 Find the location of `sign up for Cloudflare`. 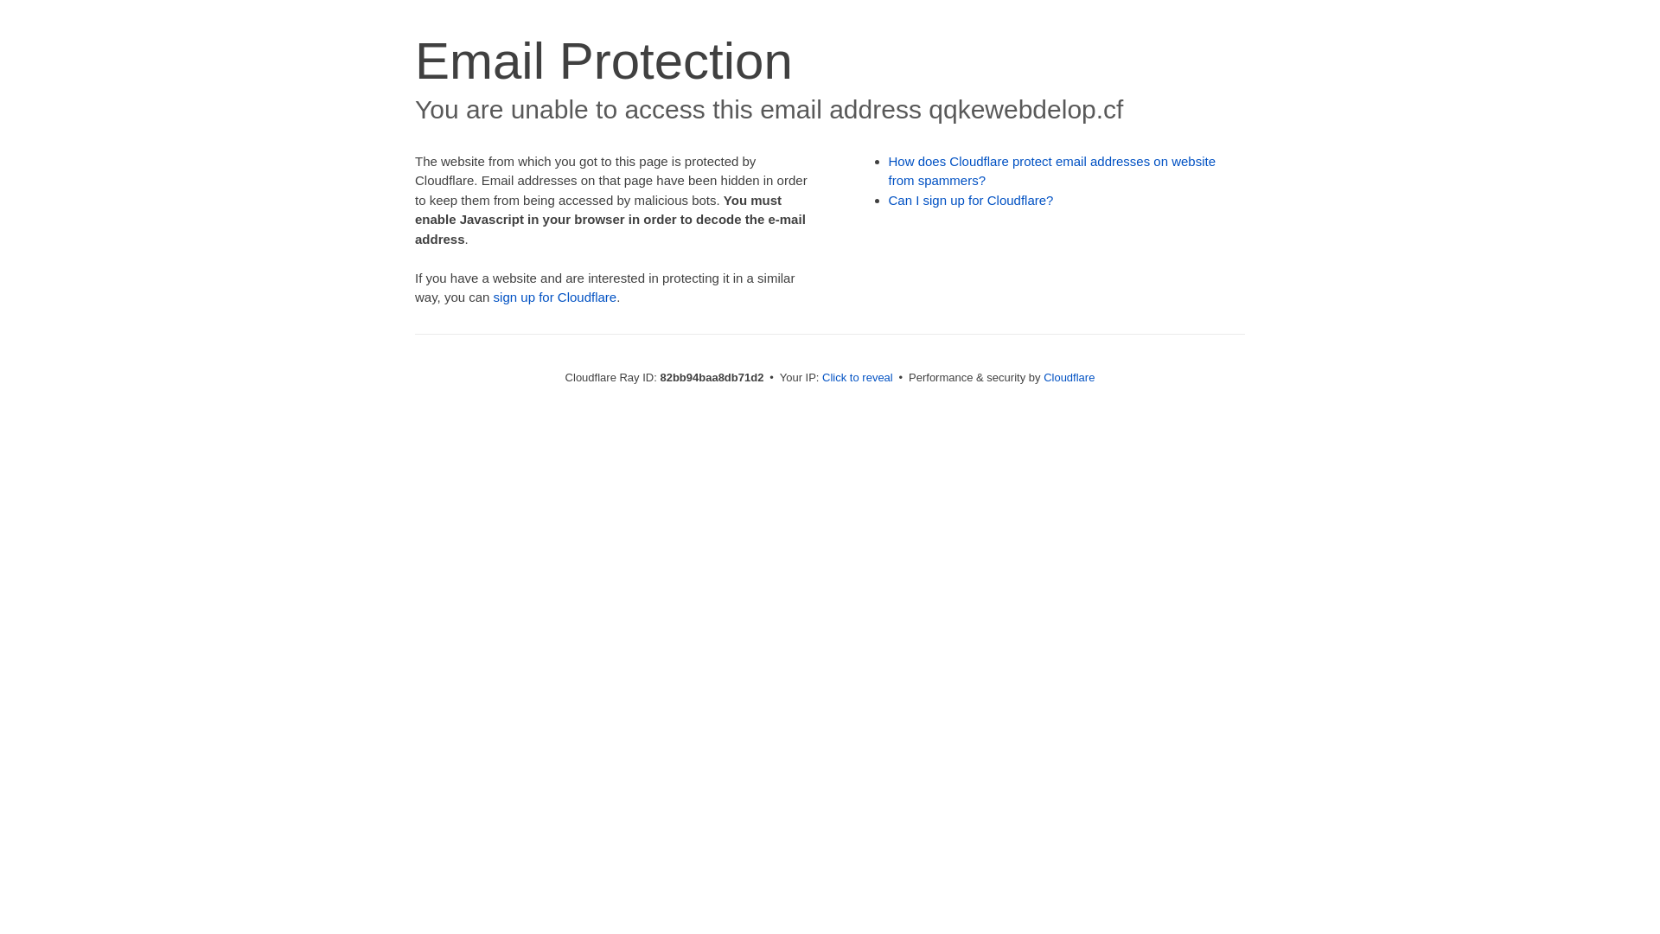

sign up for Cloudflare is located at coordinates (555, 297).